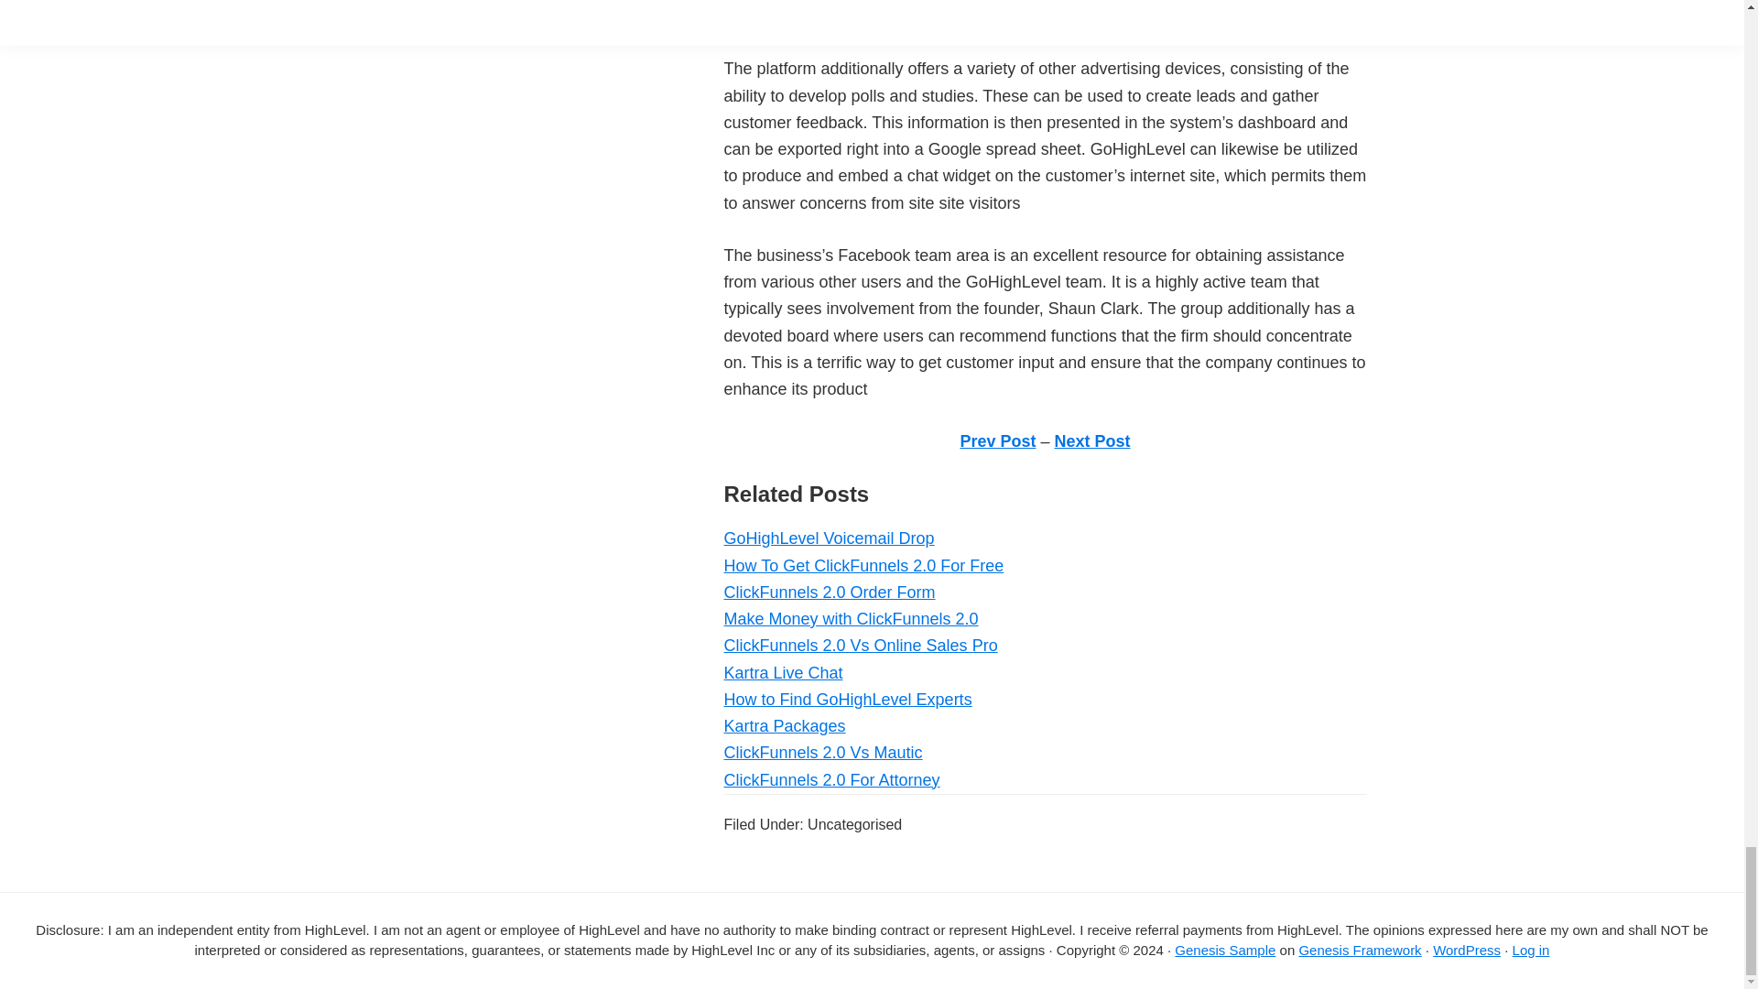 This screenshot has width=1758, height=989. I want to click on ClickFunnels 2.0 Vs Mautic, so click(822, 753).